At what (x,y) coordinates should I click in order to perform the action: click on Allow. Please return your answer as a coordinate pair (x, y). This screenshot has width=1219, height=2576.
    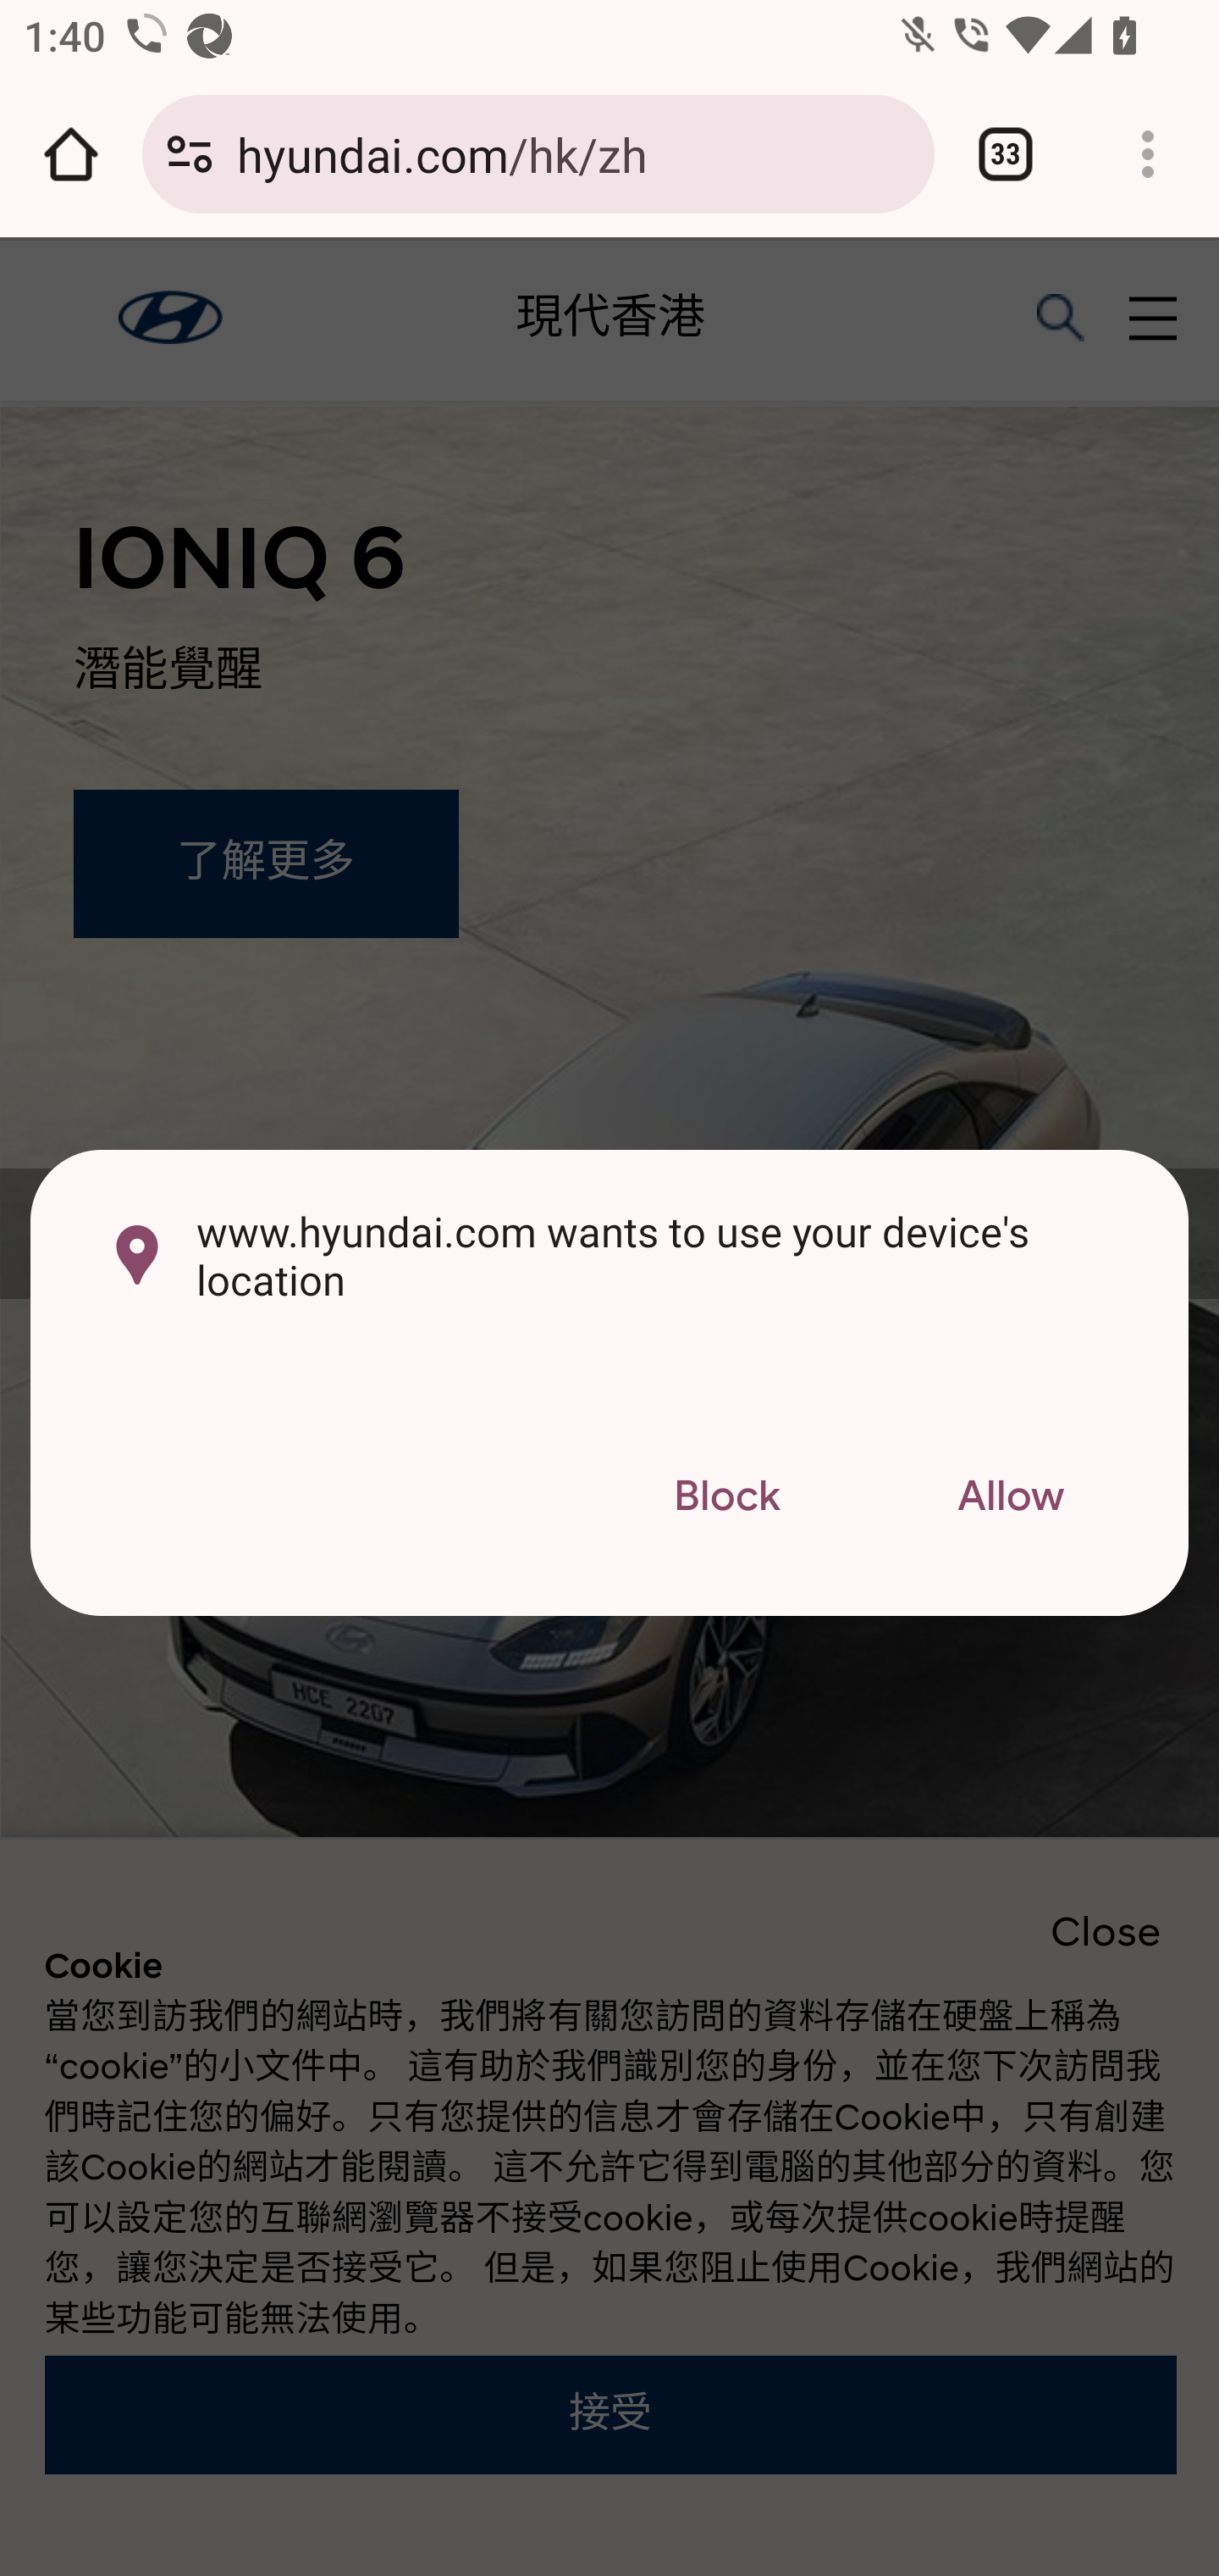
    Looking at the image, I should click on (1010, 1498).